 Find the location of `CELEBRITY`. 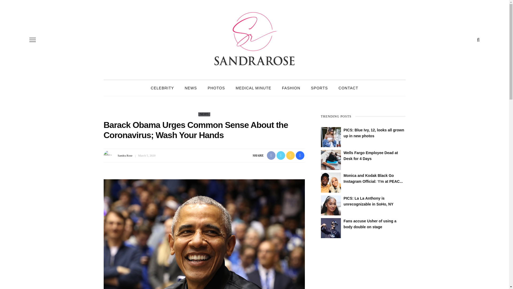

CELEBRITY is located at coordinates (162, 88).